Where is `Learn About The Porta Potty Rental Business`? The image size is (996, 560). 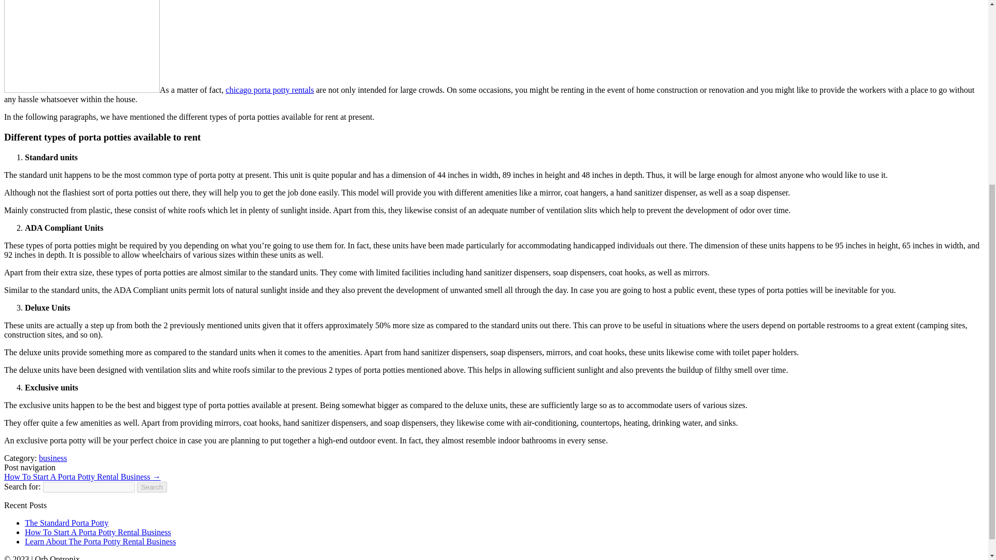 Learn About The Porta Potty Rental Business is located at coordinates (101, 541).